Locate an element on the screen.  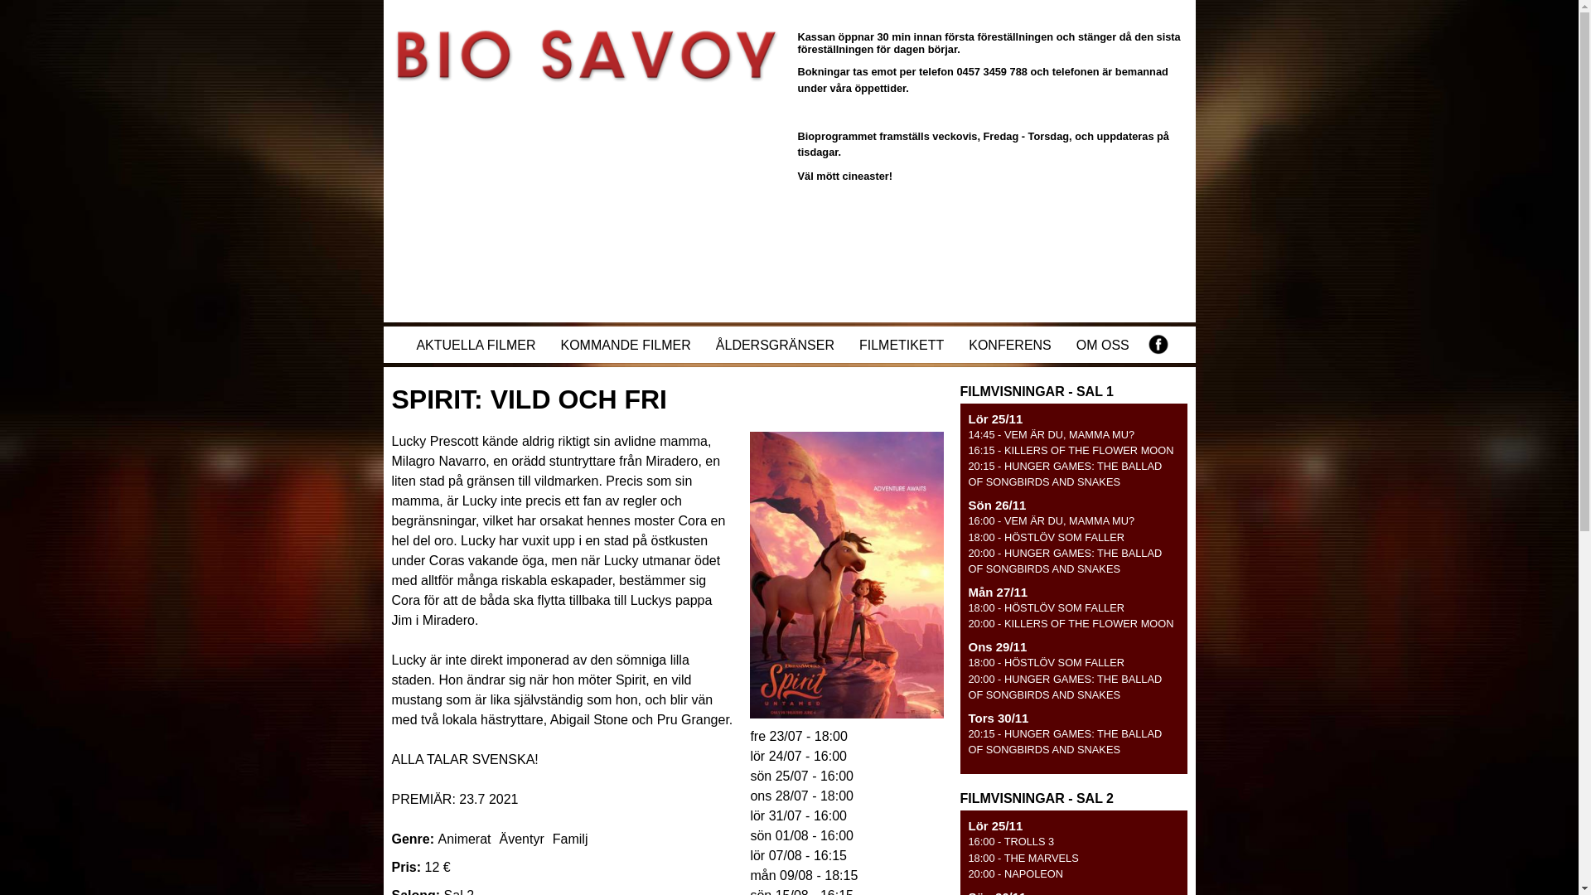
20:00 - HUNGER GAMES: THE BALLAD OF SONGBIRDS AND SNAKES is located at coordinates (1065, 561).